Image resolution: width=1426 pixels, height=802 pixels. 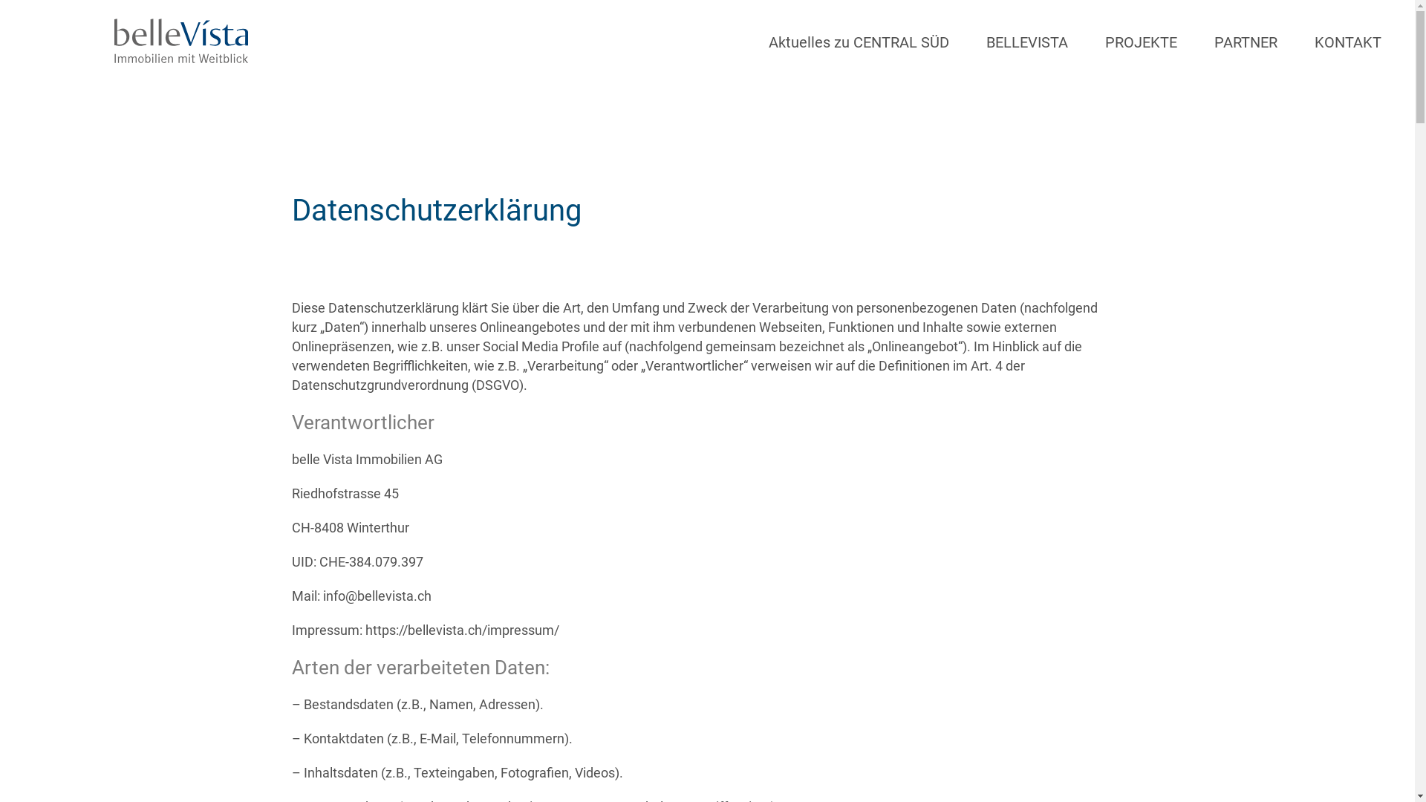 I want to click on BELLEVISTA, so click(x=1027, y=24).